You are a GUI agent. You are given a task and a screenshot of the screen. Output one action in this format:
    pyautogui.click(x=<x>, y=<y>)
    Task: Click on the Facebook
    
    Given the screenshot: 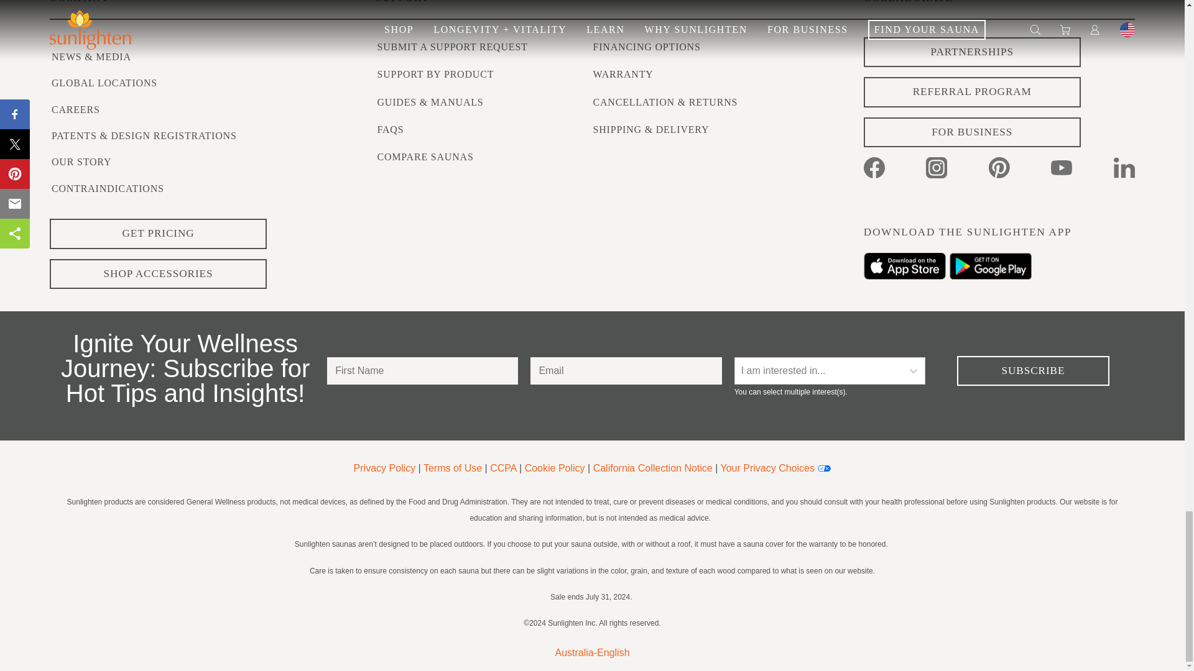 What is the action you would take?
    pyautogui.click(x=874, y=168)
    